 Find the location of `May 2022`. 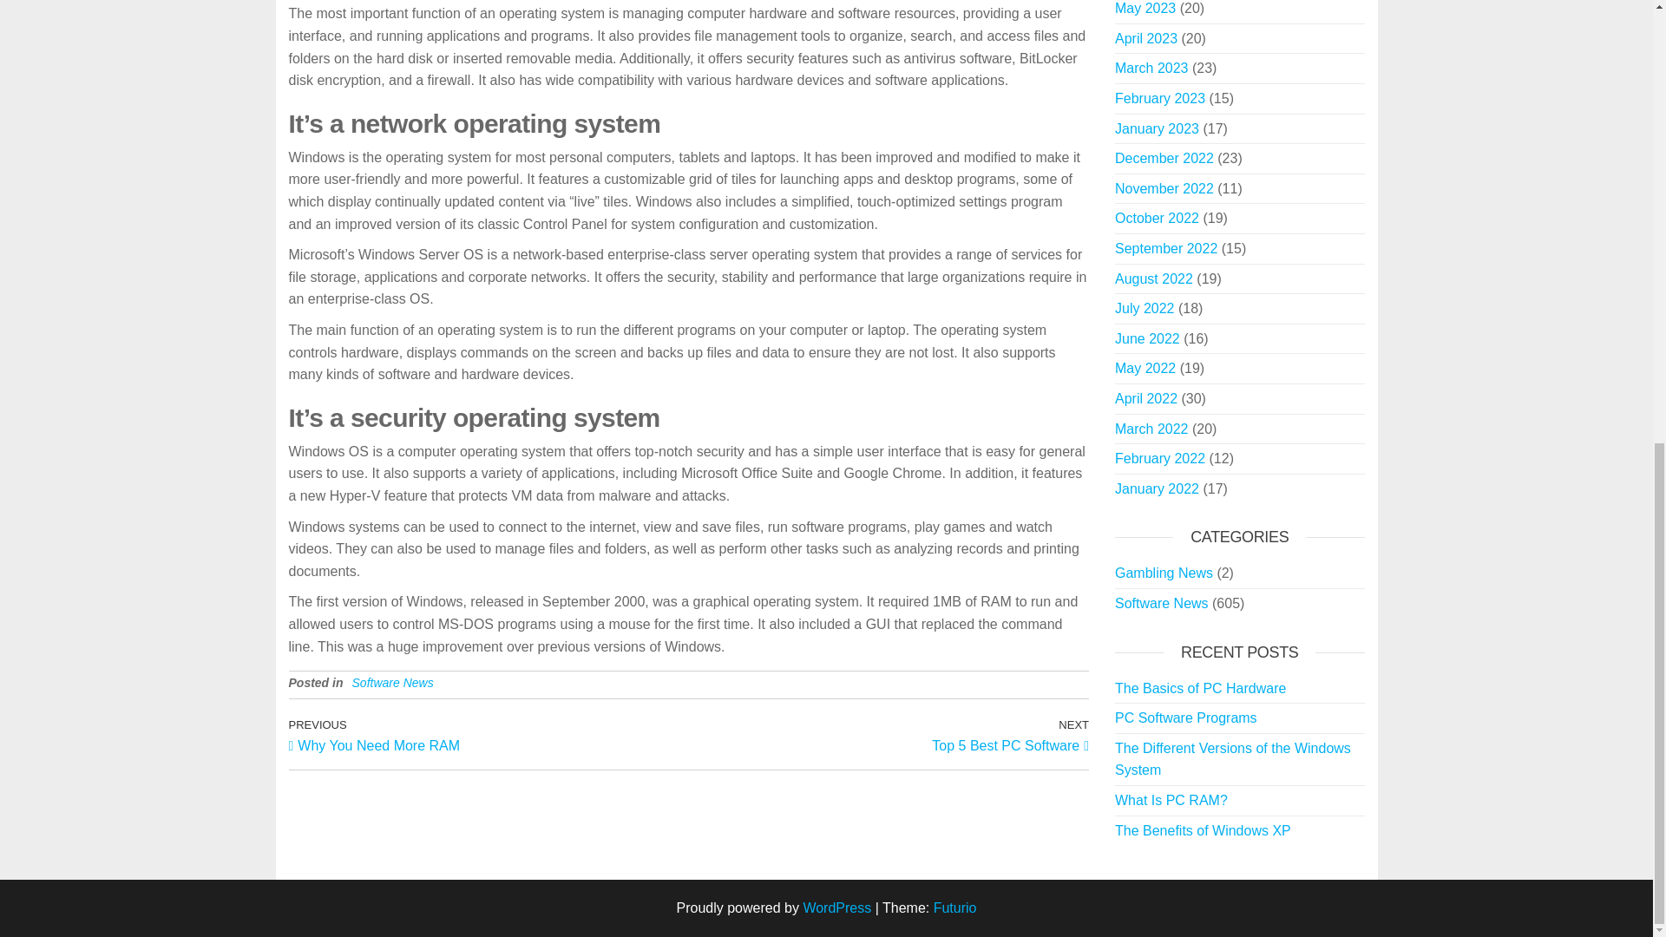

May 2022 is located at coordinates (1145, 368).